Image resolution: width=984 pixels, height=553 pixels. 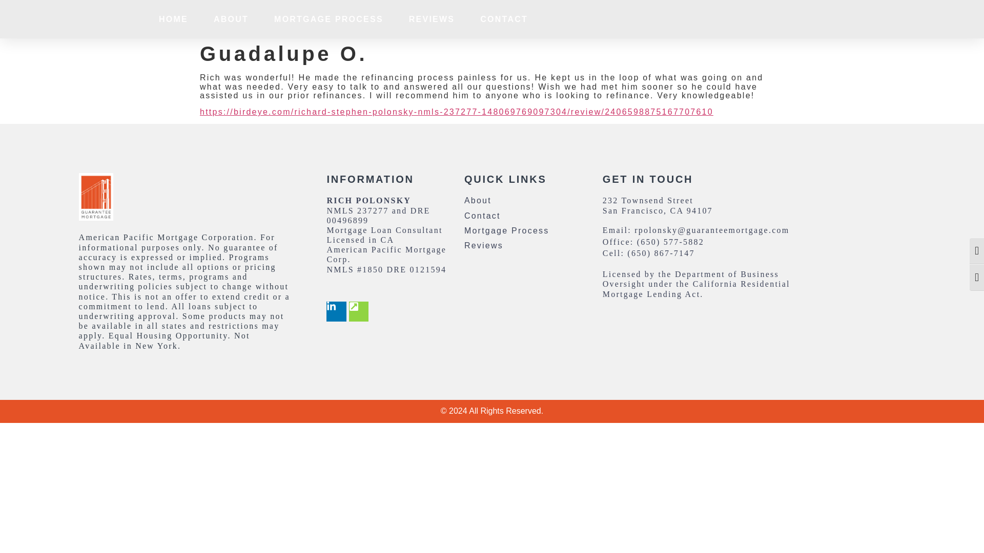 I want to click on ABOUT, so click(x=231, y=19).